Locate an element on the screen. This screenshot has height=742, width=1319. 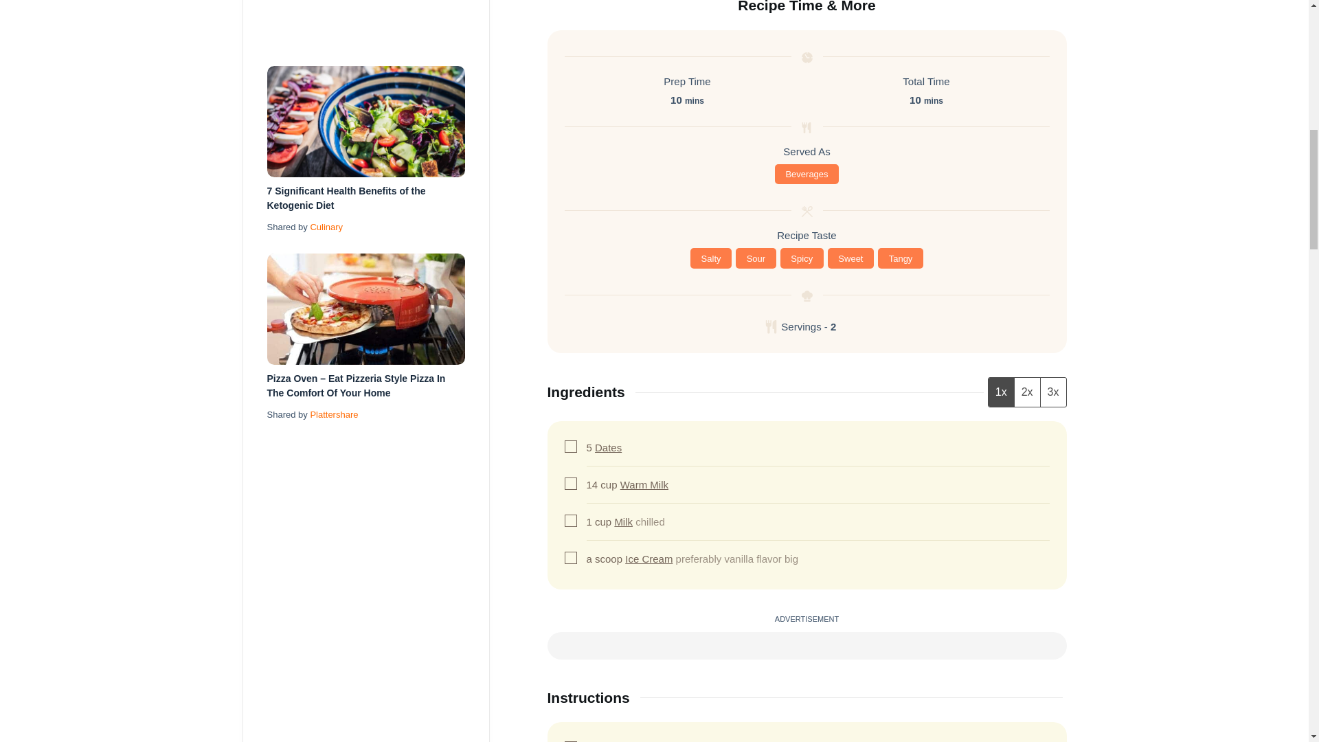
Sour is located at coordinates (756, 258).